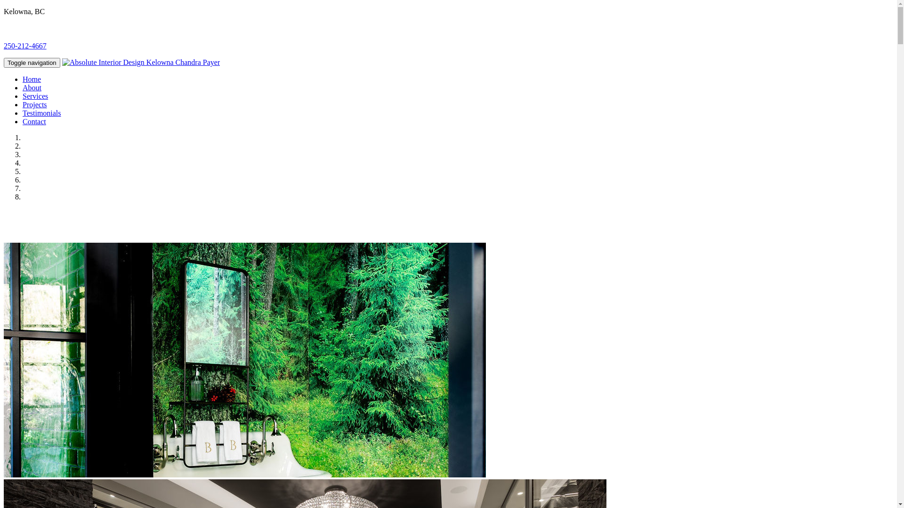 The height and width of the screenshot is (508, 904). I want to click on Projects, so click(35, 104).